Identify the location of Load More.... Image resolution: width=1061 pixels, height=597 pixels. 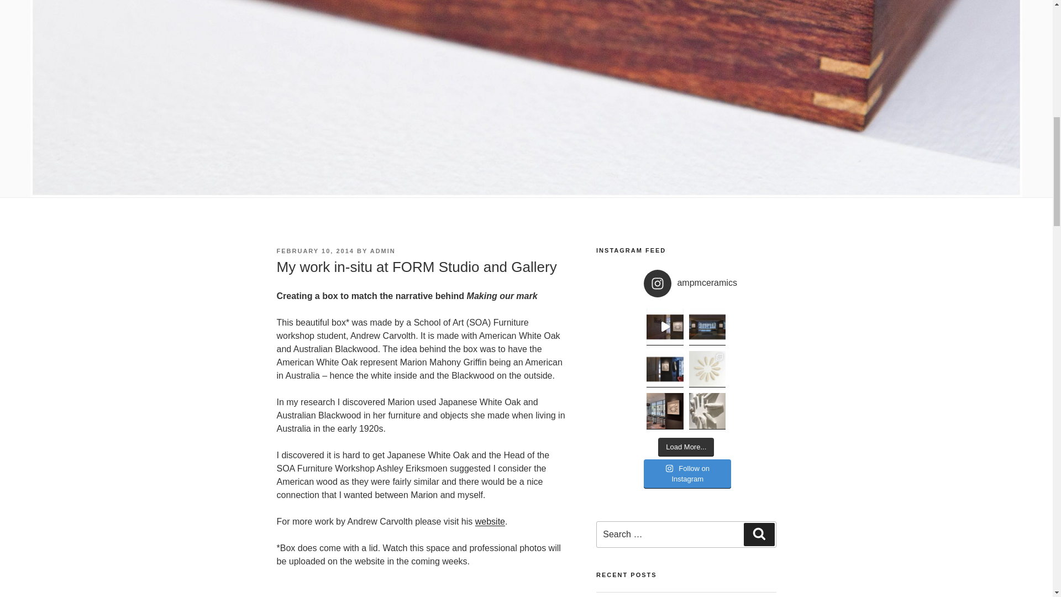
(686, 447).